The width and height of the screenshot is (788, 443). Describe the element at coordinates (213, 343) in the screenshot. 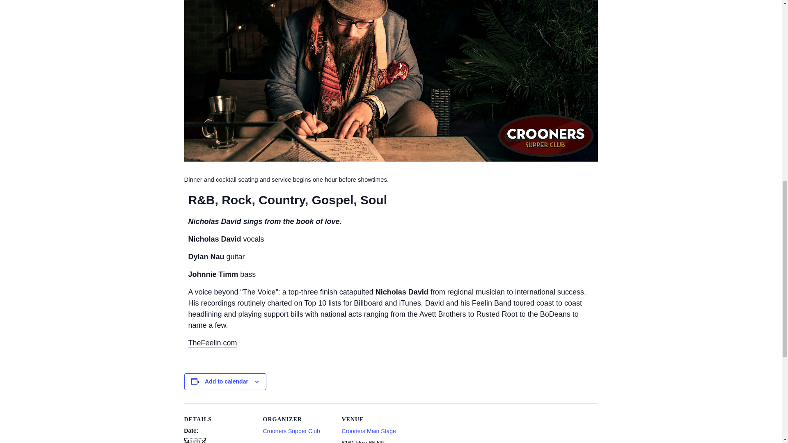

I see `TheFeelin.com` at that location.